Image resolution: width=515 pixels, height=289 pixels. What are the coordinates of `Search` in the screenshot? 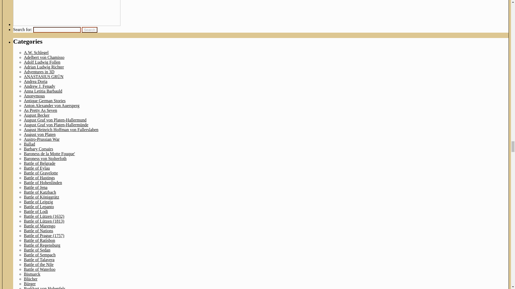 It's located at (90, 30).